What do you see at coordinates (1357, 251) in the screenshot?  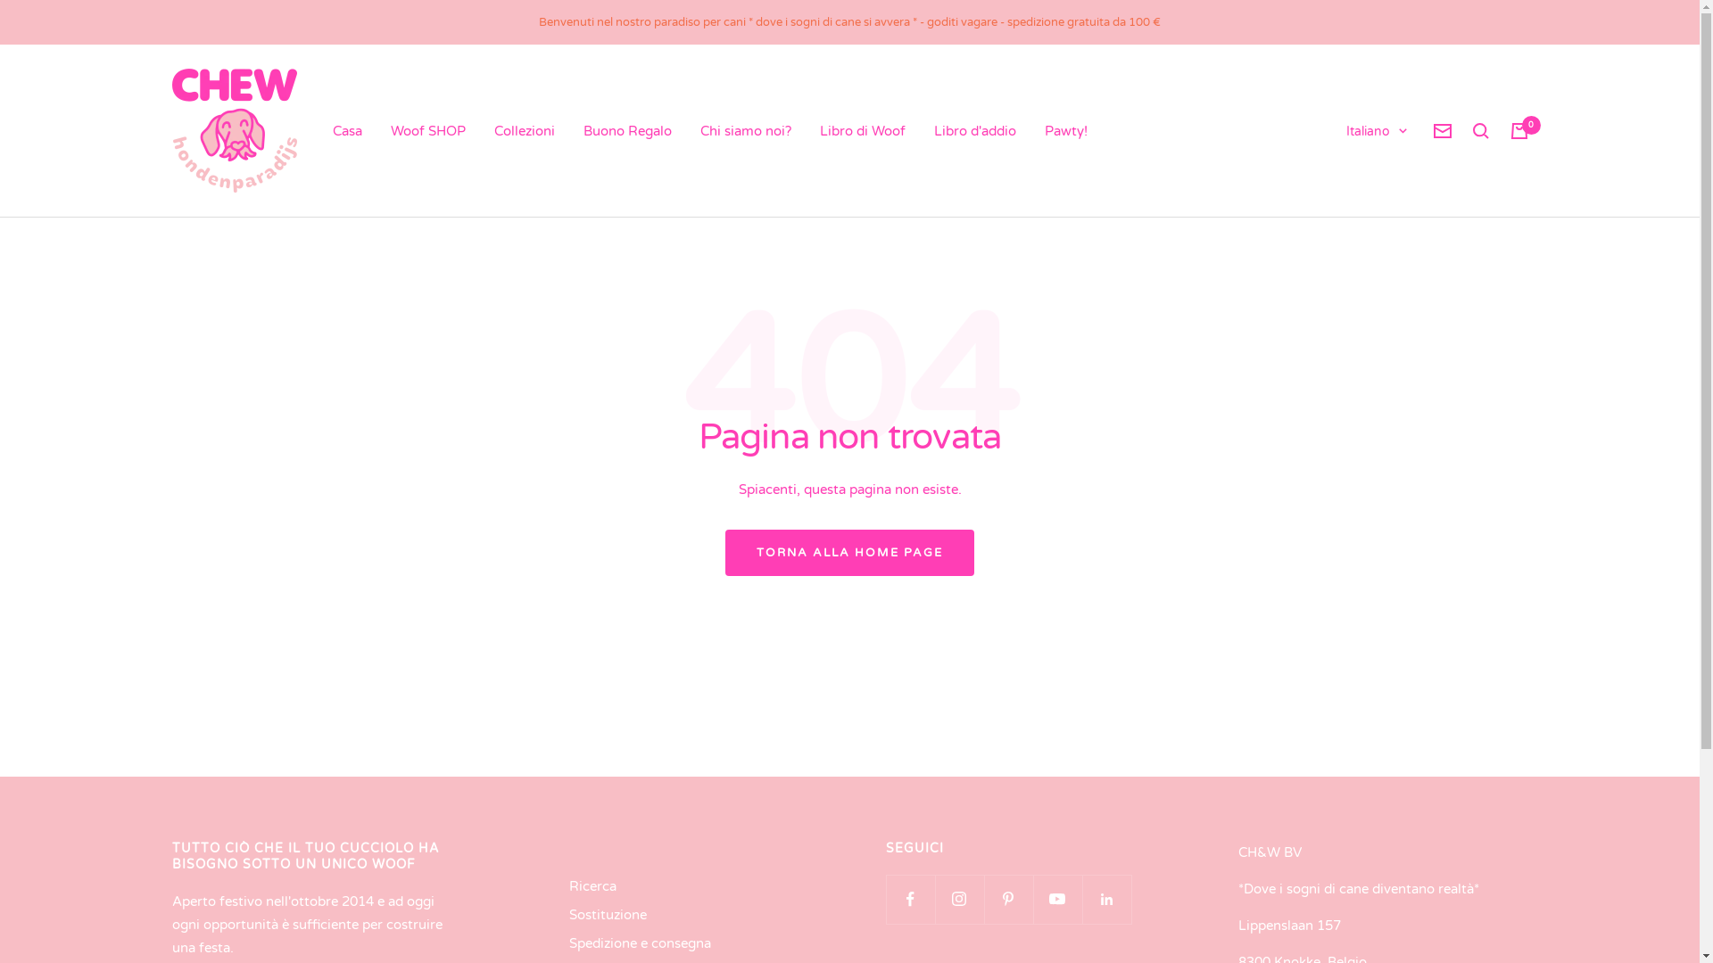 I see `fr` at bounding box center [1357, 251].